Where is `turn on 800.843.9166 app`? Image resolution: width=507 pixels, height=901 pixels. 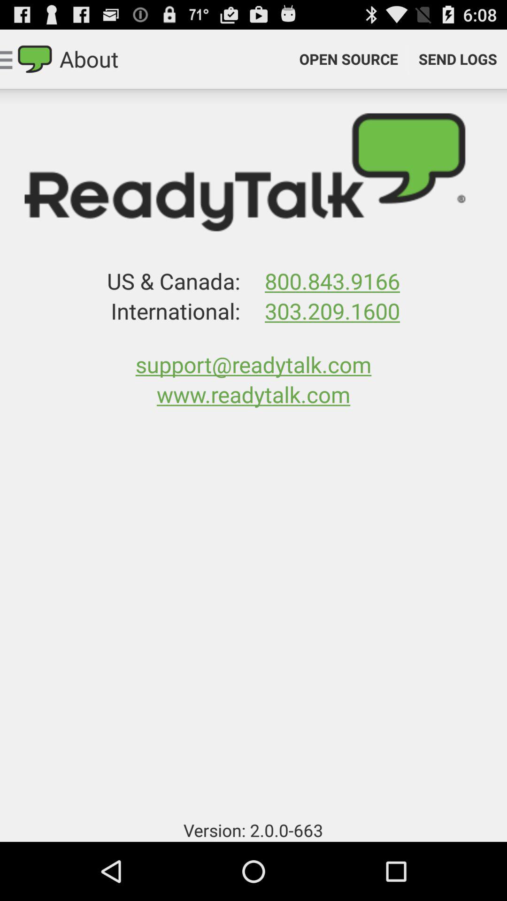
turn on 800.843.9166 app is located at coordinates (332, 281).